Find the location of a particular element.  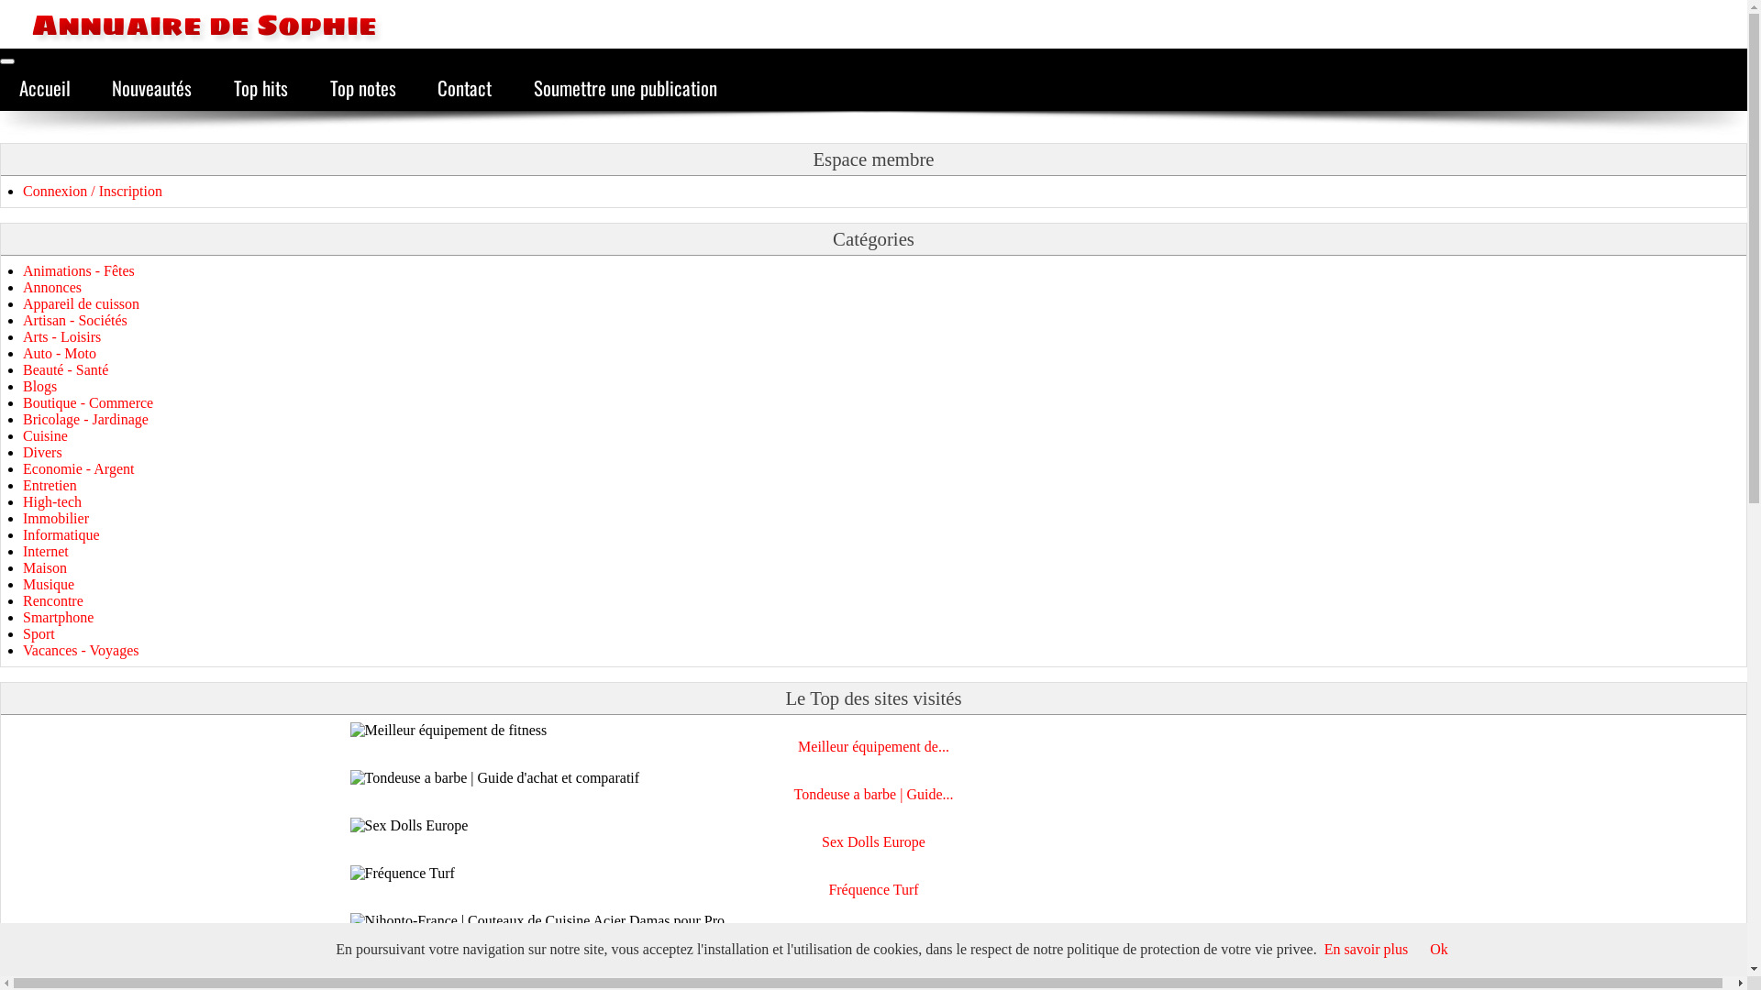

Appareil de cuisson is located at coordinates (81, 304).